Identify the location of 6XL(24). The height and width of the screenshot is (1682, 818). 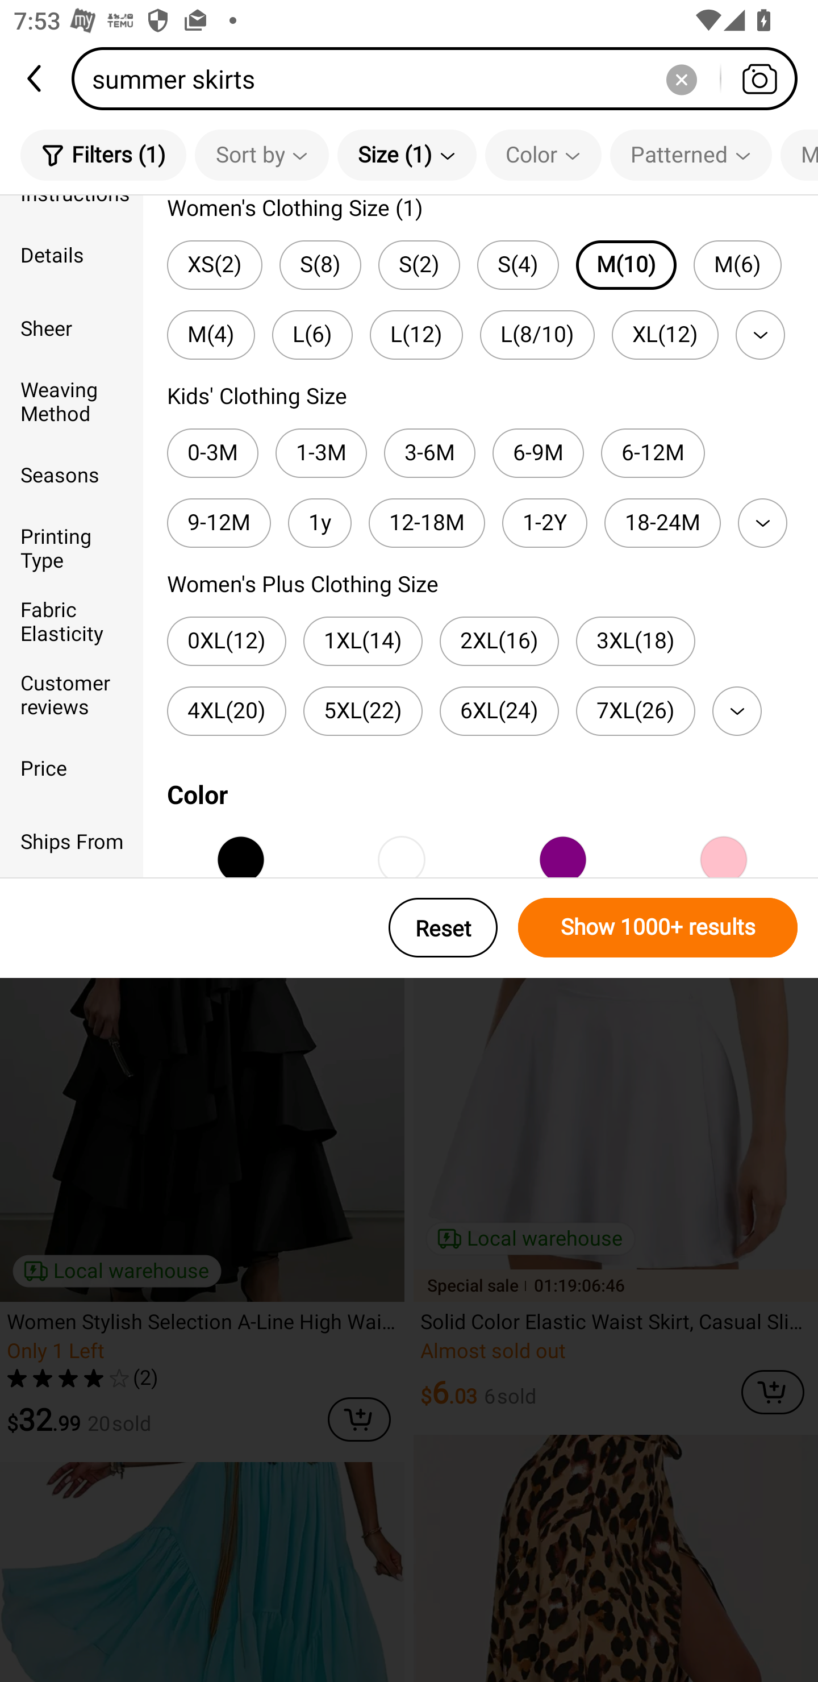
(499, 711).